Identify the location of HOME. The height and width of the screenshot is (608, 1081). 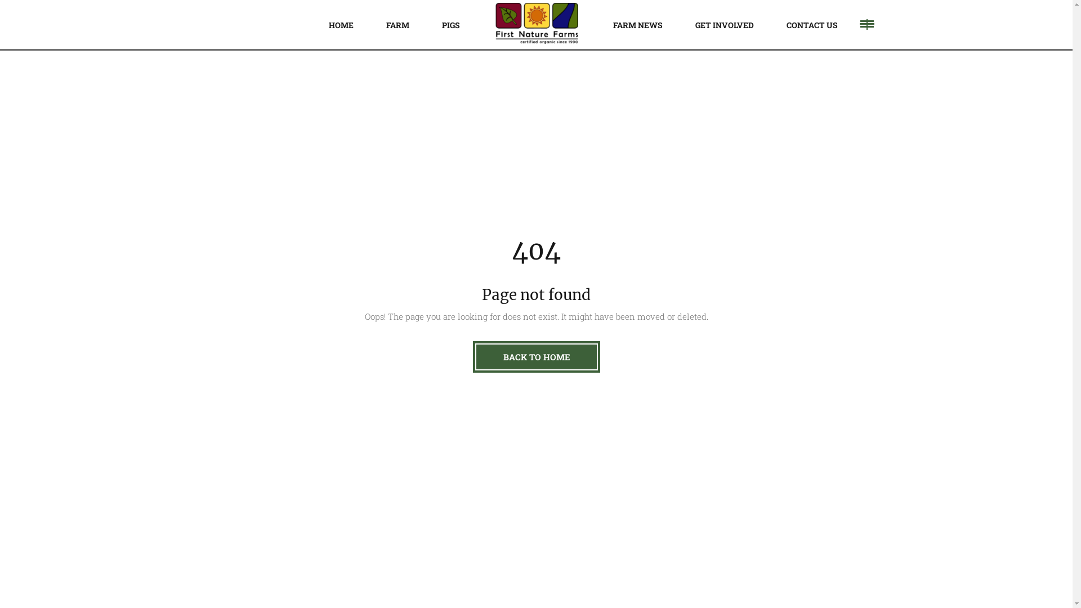
(341, 25).